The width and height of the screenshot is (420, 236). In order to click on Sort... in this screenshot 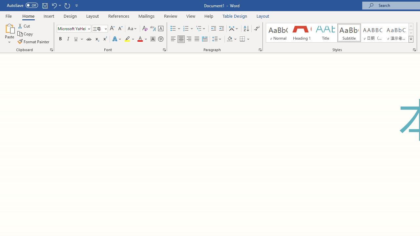, I will do `click(246, 29)`.